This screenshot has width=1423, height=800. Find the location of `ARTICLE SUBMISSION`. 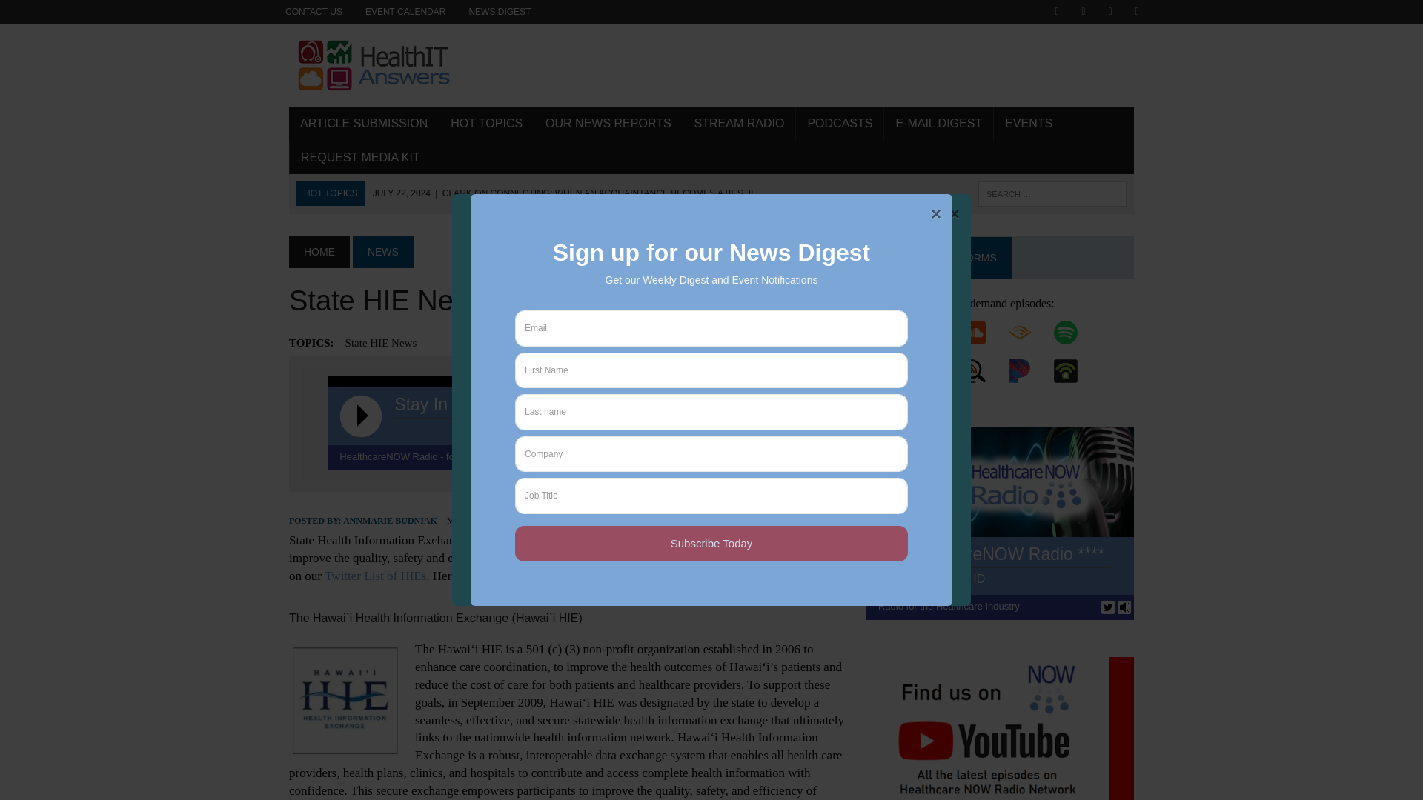

ARTICLE SUBMISSION is located at coordinates (363, 123).